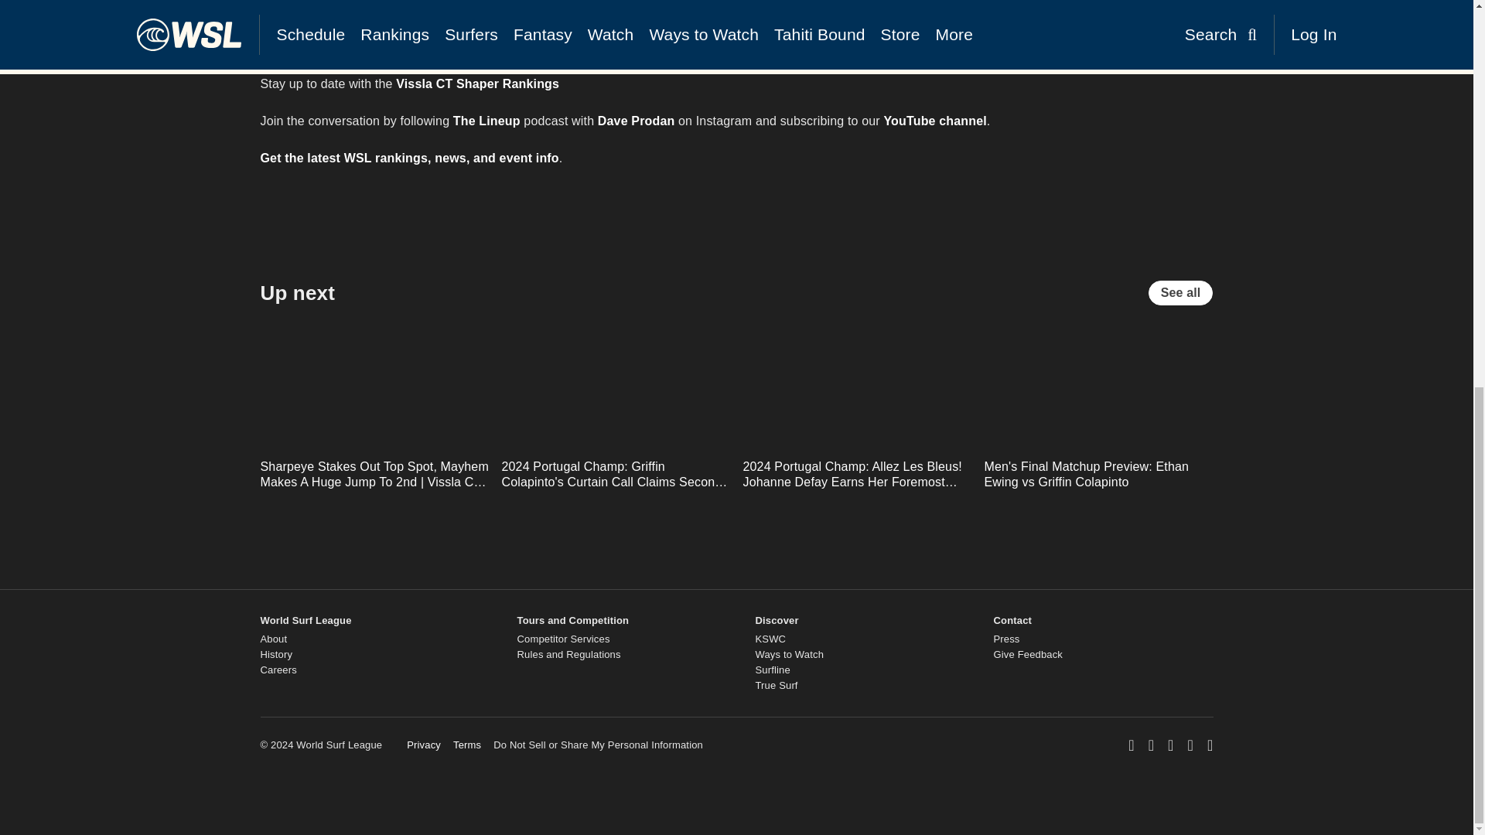  Describe the element at coordinates (1169, 745) in the screenshot. I see `WSL on Twitter` at that location.